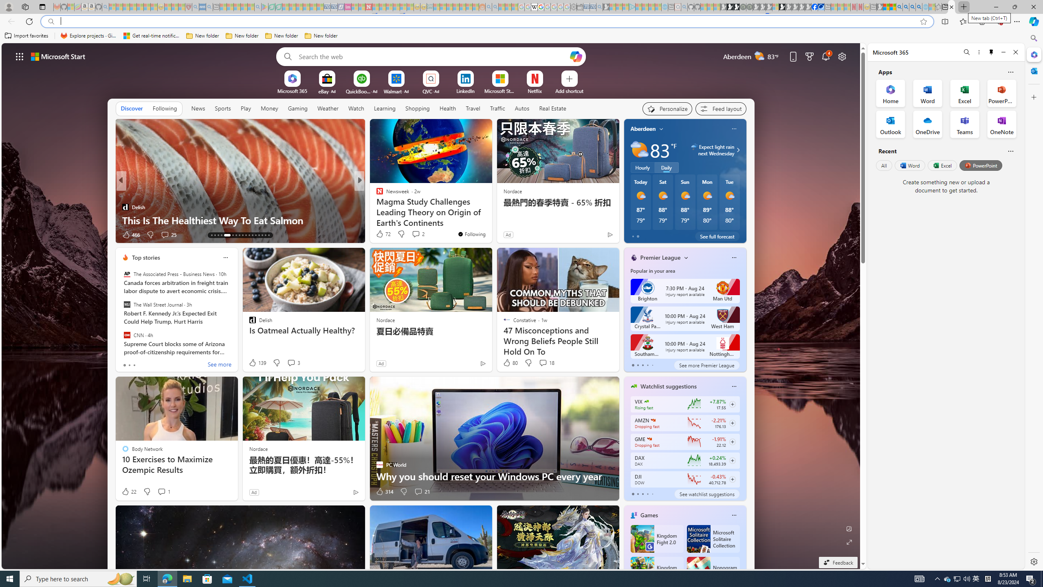  What do you see at coordinates (71, 7) in the screenshot?
I see `Microsoft-Report a Concern to Bing - Sleeping` at bounding box center [71, 7].